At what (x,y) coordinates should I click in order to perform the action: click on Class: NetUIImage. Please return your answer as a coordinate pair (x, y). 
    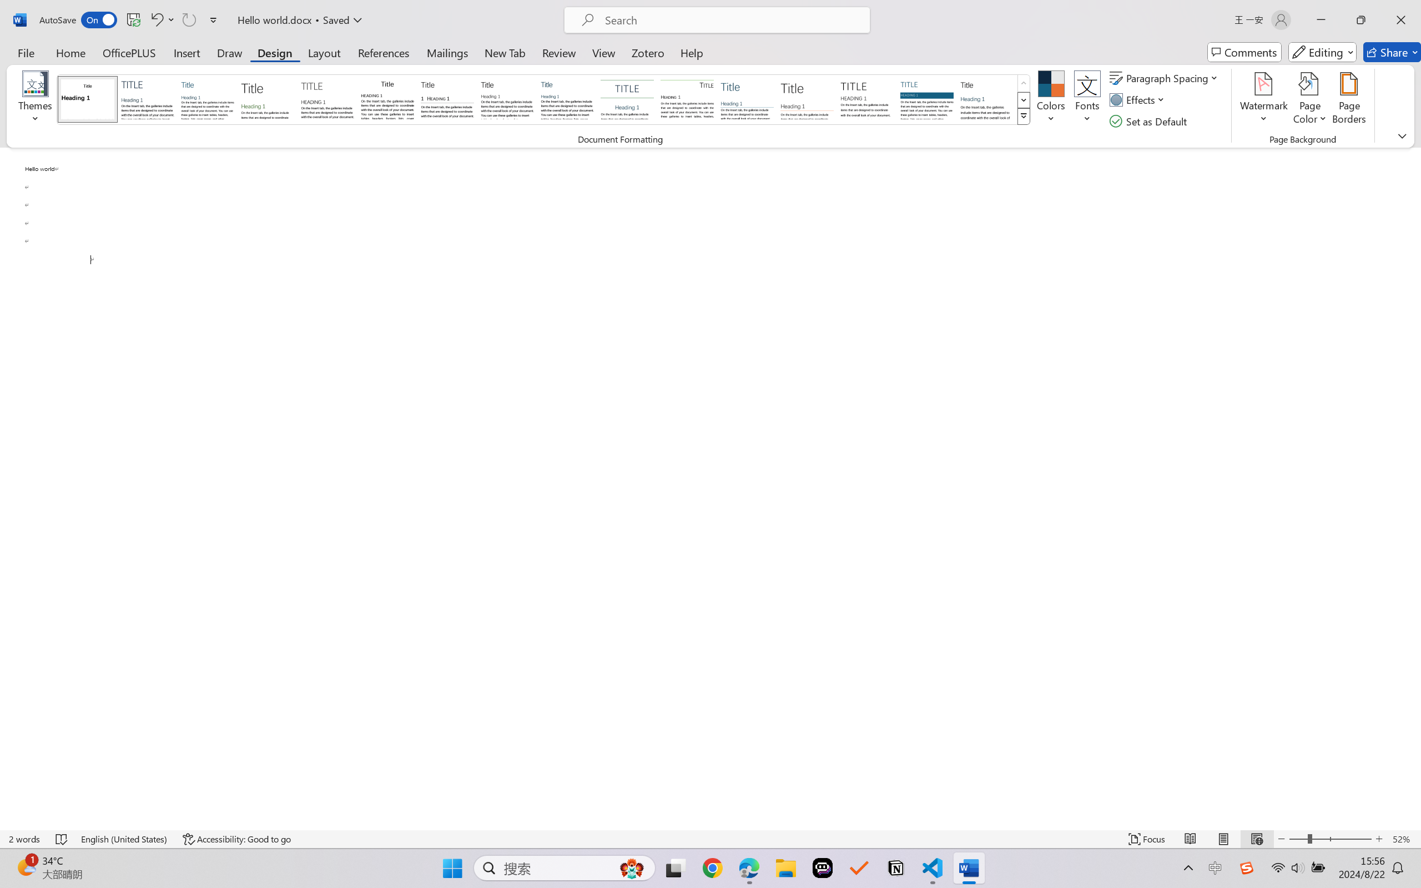
    Looking at the image, I should click on (1024, 117).